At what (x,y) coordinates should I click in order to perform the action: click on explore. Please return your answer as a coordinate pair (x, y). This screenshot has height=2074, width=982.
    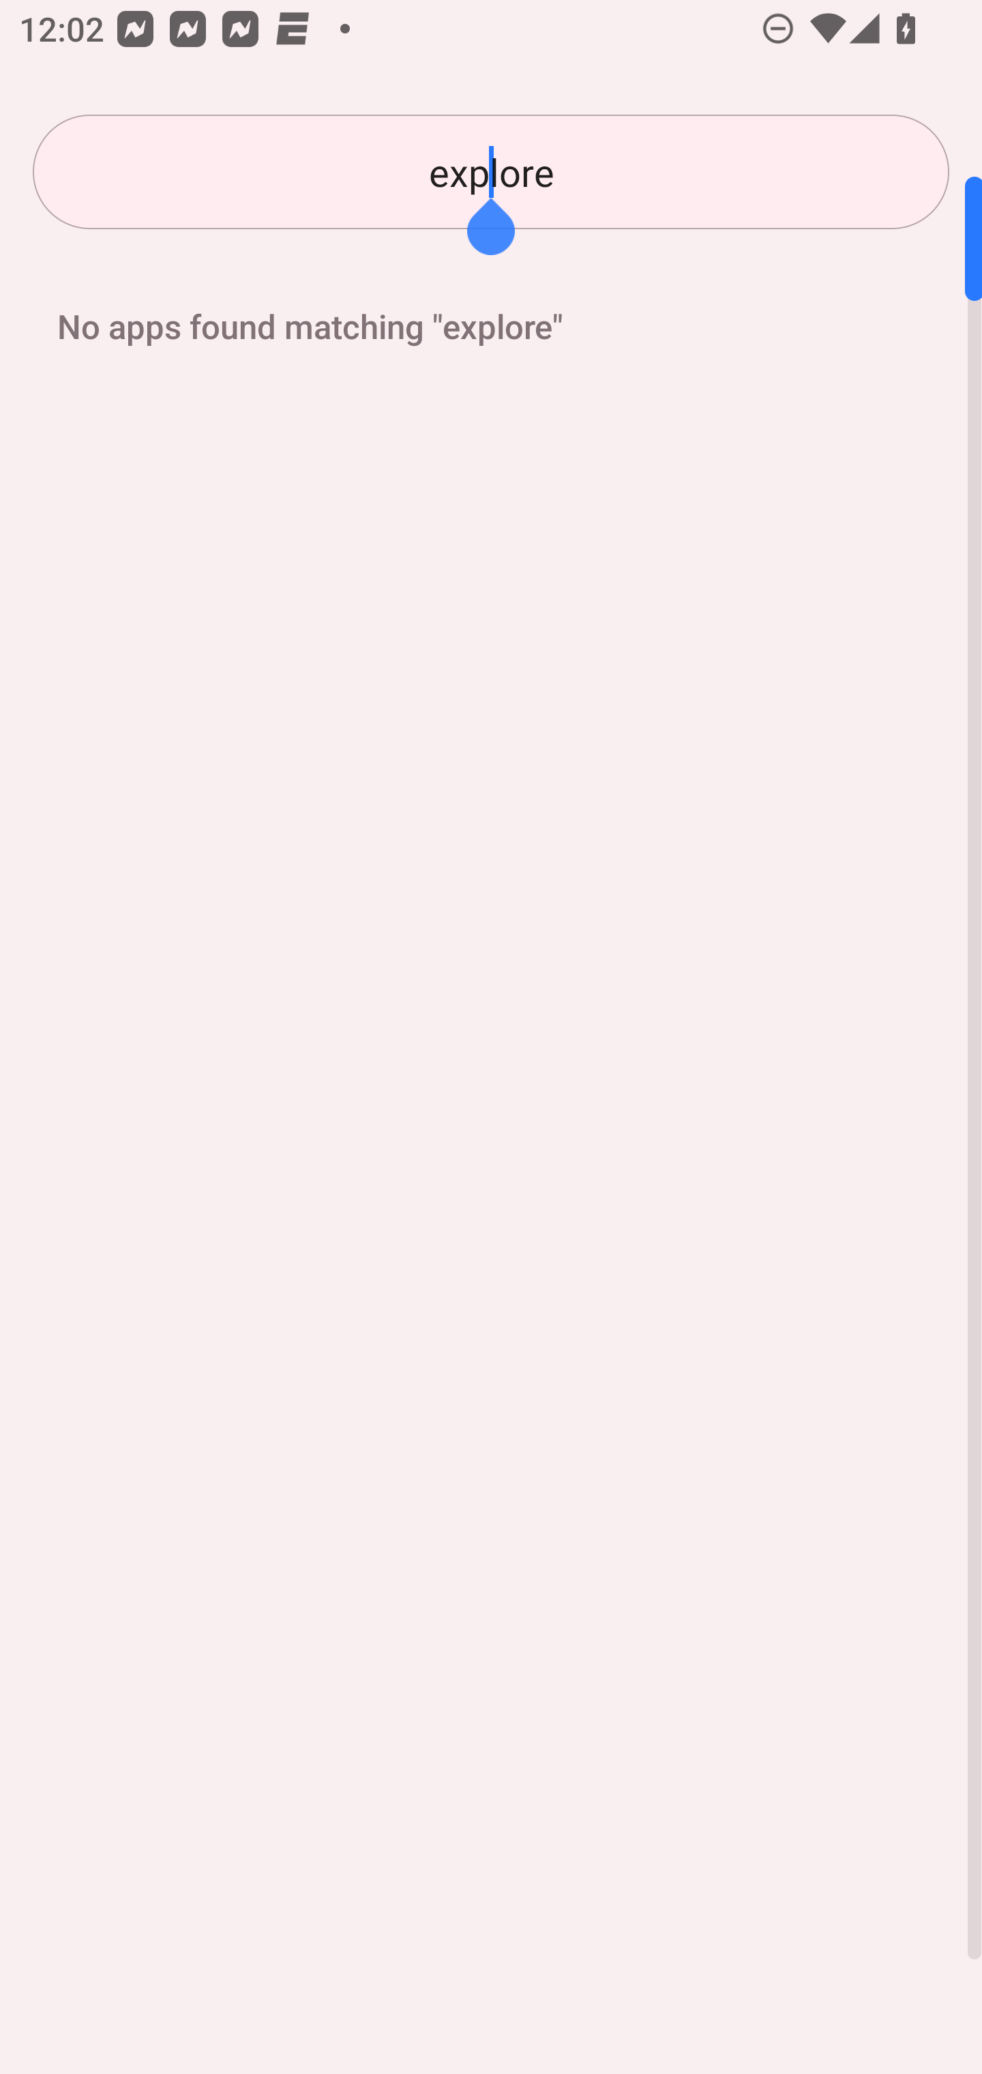
    Looking at the image, I should click on (491, 172).